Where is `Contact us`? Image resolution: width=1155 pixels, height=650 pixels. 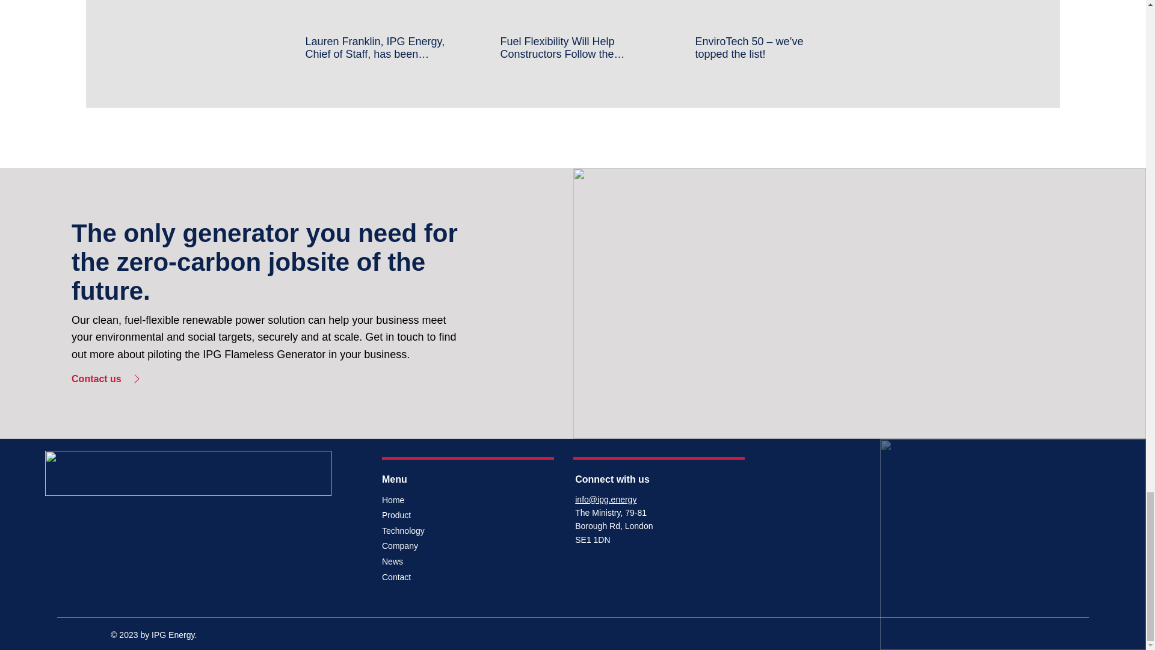
Contact us is located at coordinates (130, 379).